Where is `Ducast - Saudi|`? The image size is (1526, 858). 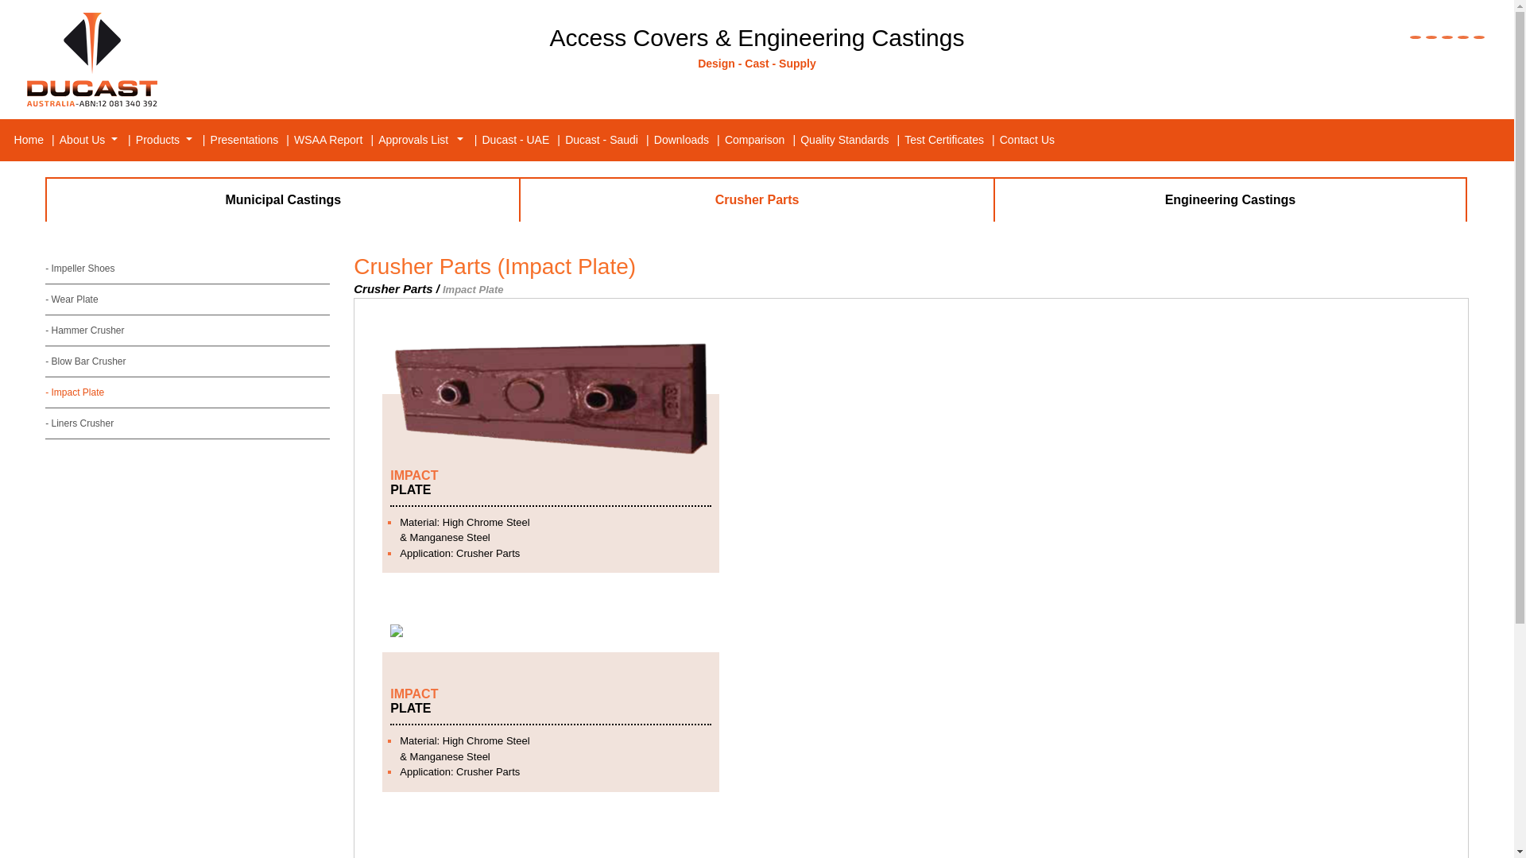 Ducast - Saudi| is located at coordinates (609, 140).